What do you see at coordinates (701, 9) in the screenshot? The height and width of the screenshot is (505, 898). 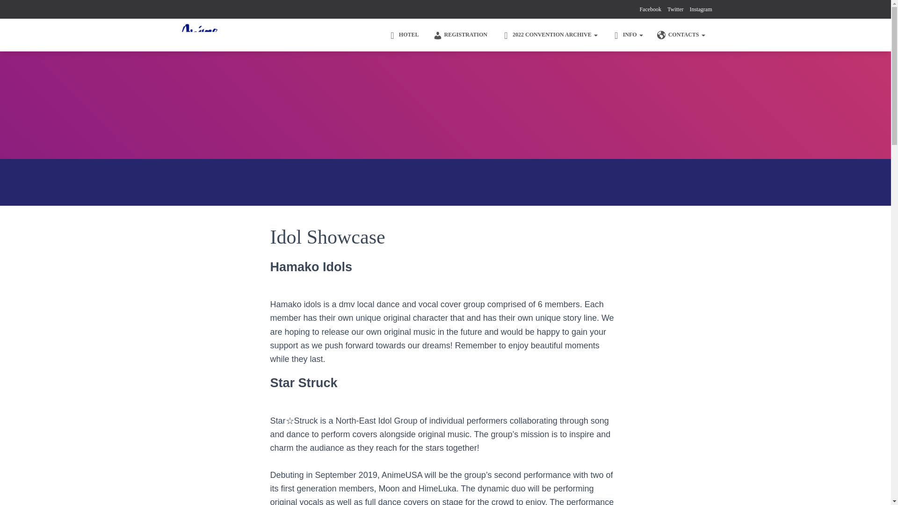 I see `Instagram` at bounding box center [701, 9].